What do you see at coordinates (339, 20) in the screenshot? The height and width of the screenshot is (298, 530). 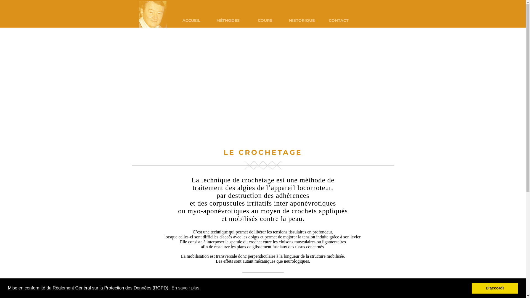 I see `CONTACT` at bounding box center [339, 20].